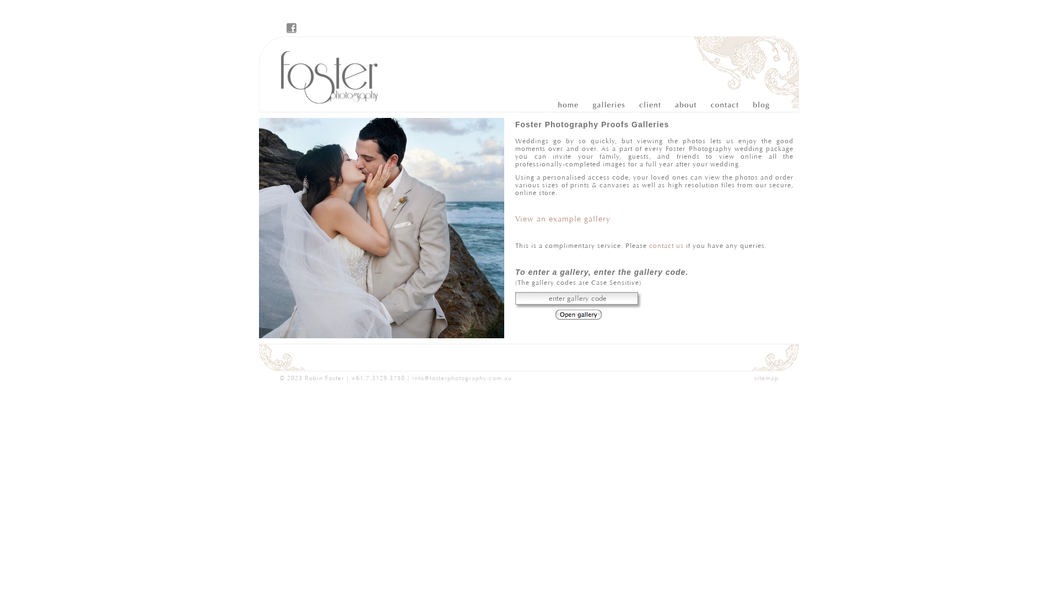 The height and width of the screenshot is (595, 1058). Describe the element at coordinates (563, 219) in the screenshot. I see `View an example gallery` at that location.